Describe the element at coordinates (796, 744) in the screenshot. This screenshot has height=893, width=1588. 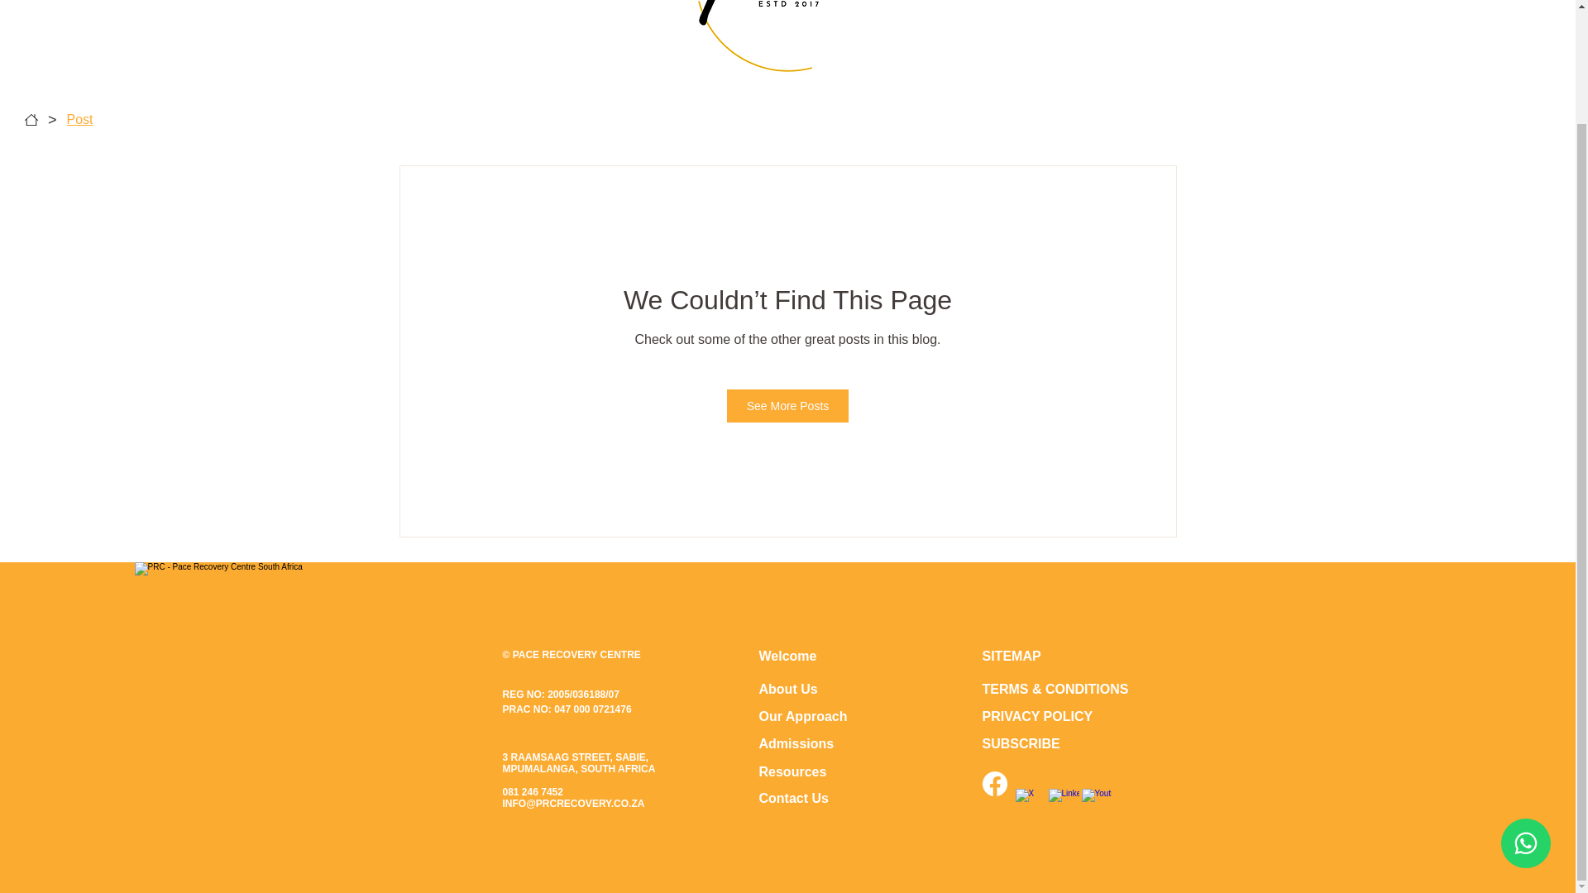
I see `Admissions` at that location.